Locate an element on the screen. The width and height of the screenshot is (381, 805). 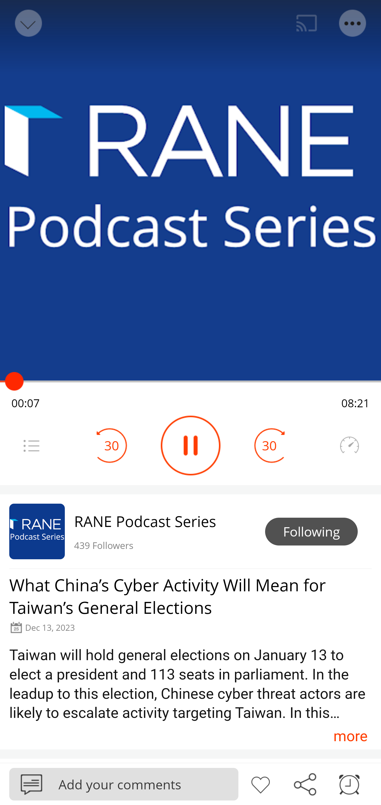
Share is located at coordinates (305, 784).